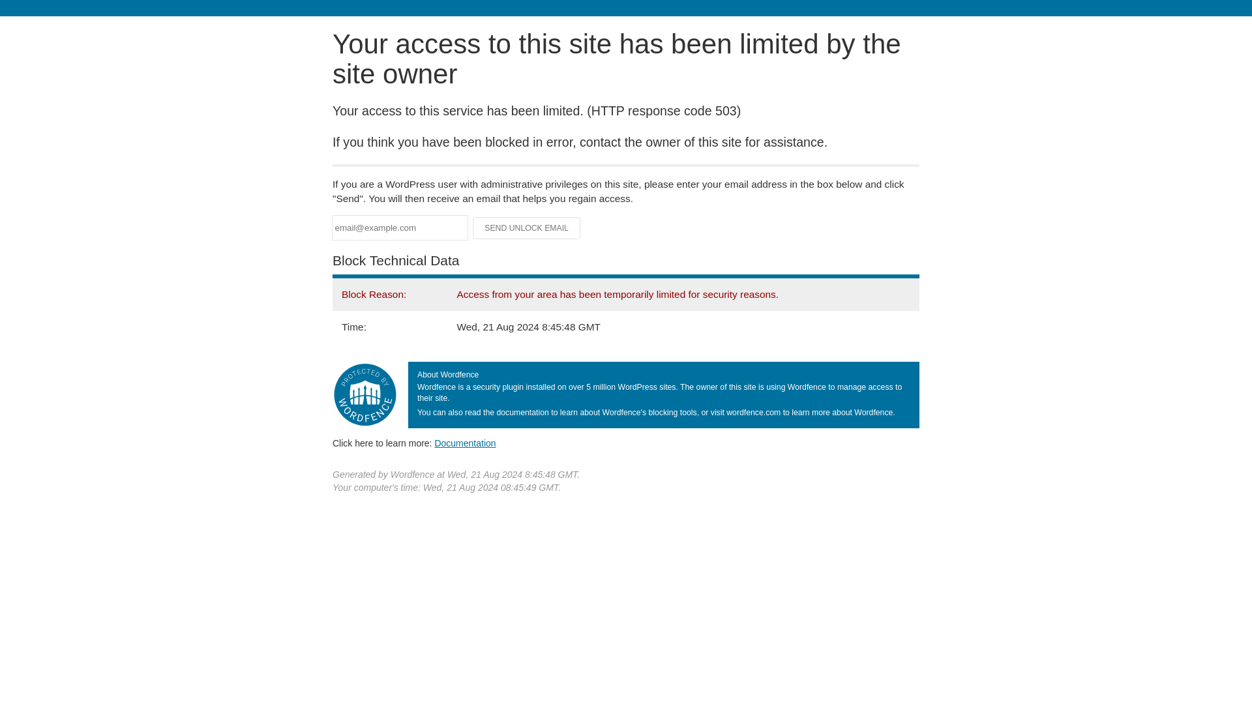 The image size is (1252, 704). I want to click on Documentation, so click(465, 443).